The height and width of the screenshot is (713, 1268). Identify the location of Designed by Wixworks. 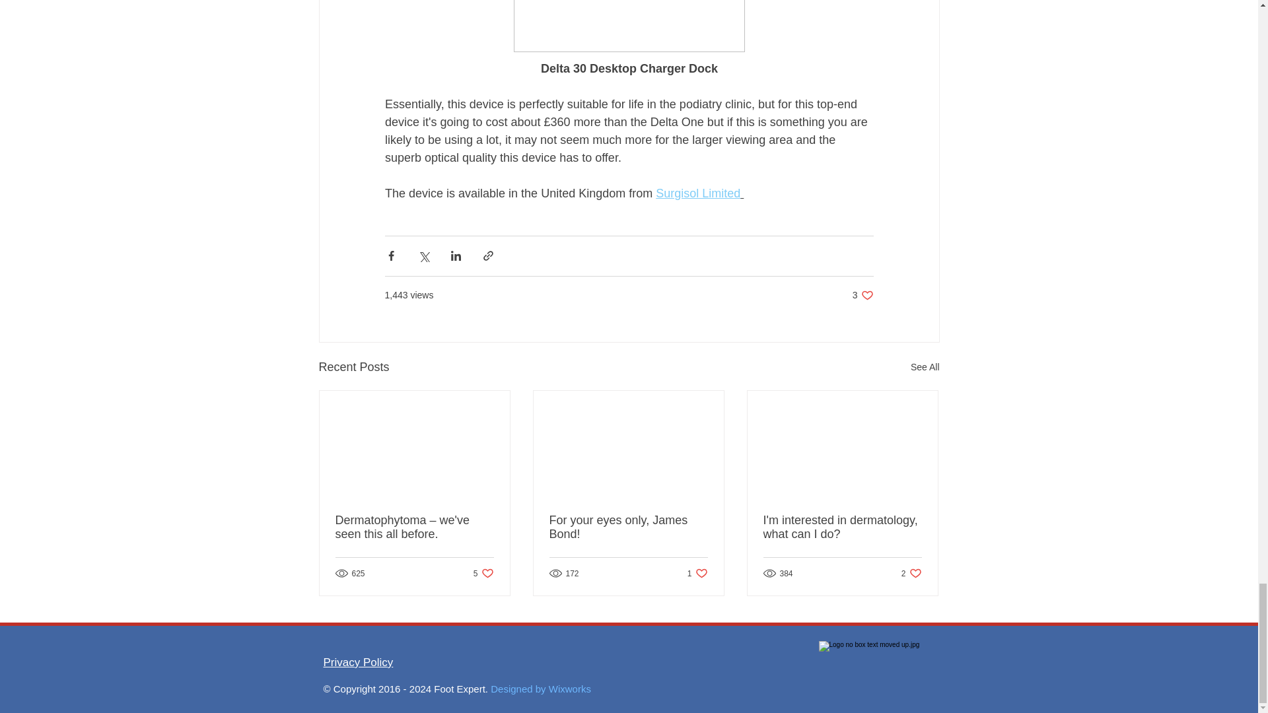
(628, 527).